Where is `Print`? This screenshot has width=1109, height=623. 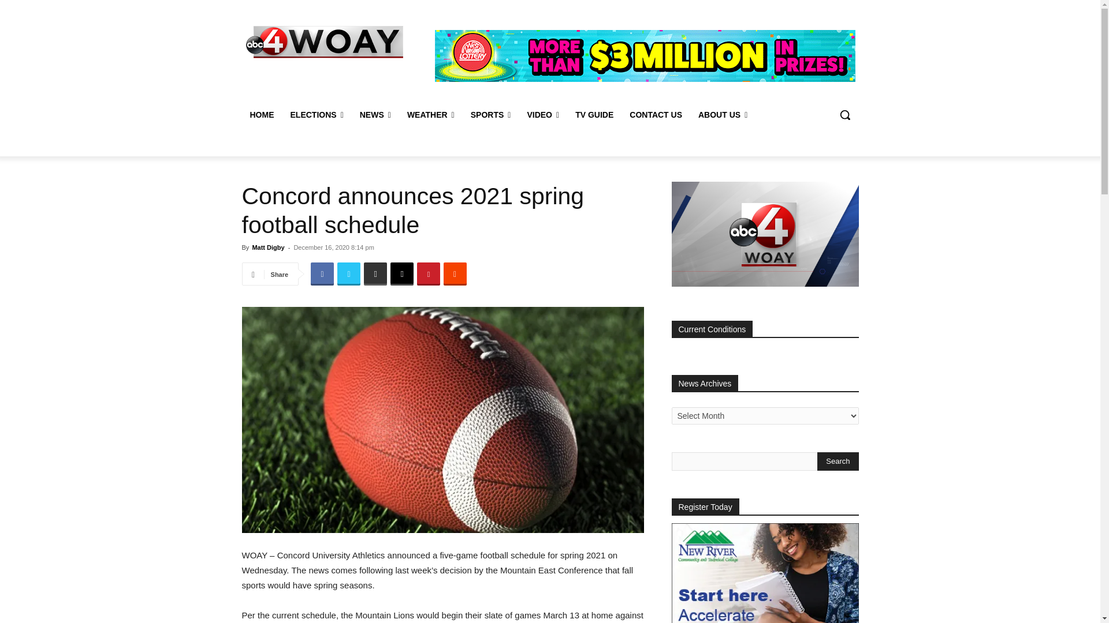 Print is located at coordinates (375, 273).